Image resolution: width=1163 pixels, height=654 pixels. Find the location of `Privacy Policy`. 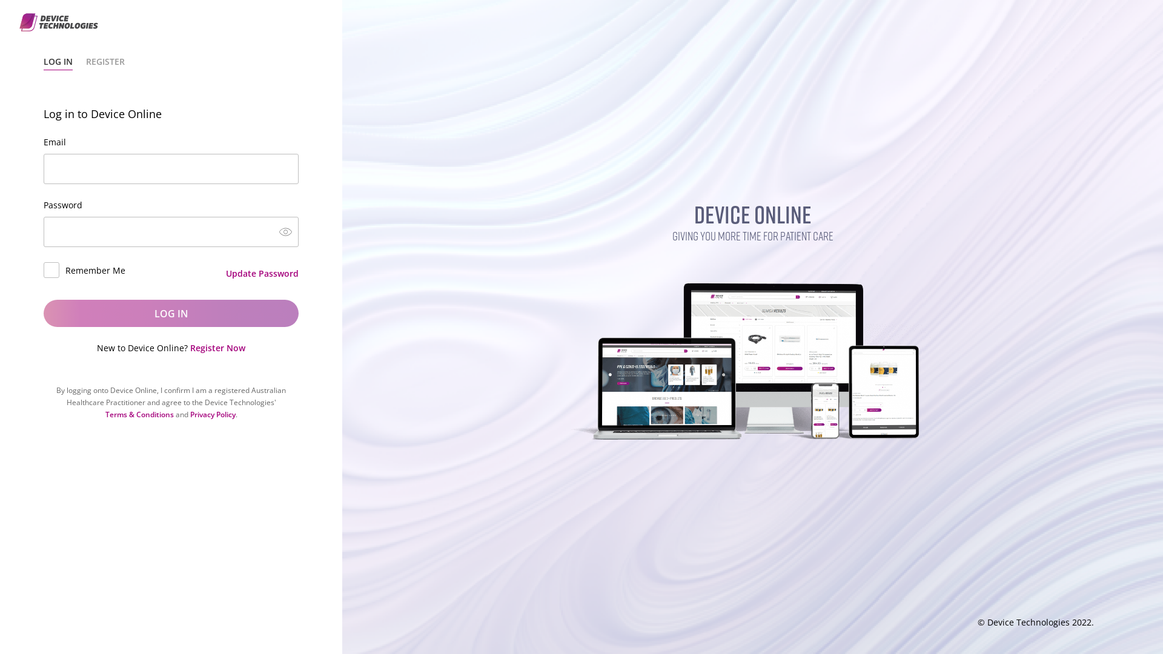

Privacy Policy is located at coordinates (213, 415).